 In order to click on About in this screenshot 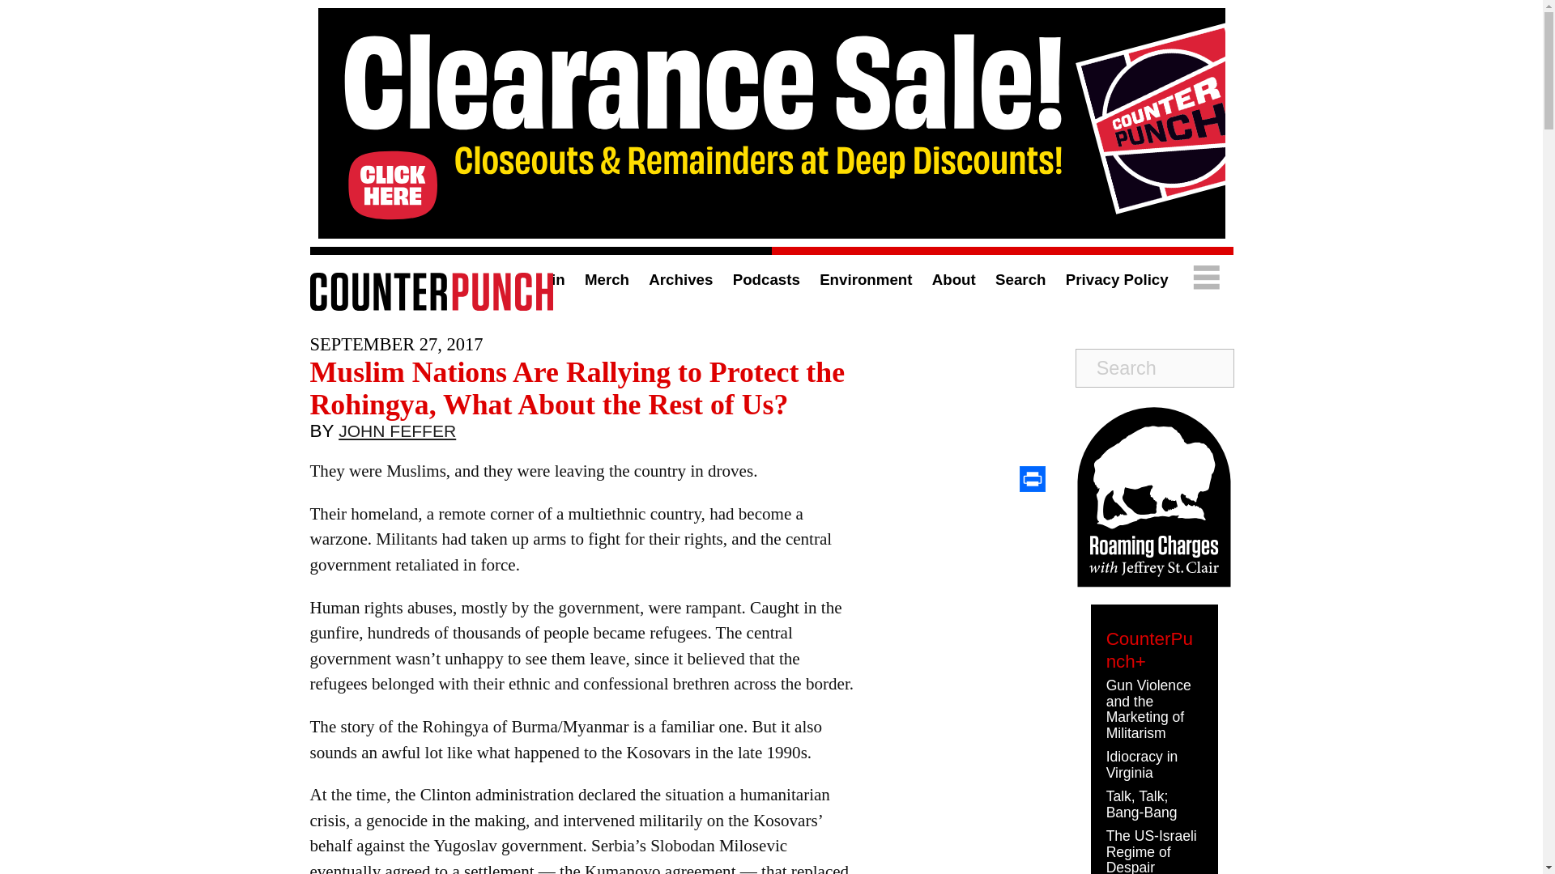, I will do `click(954, 279)`.